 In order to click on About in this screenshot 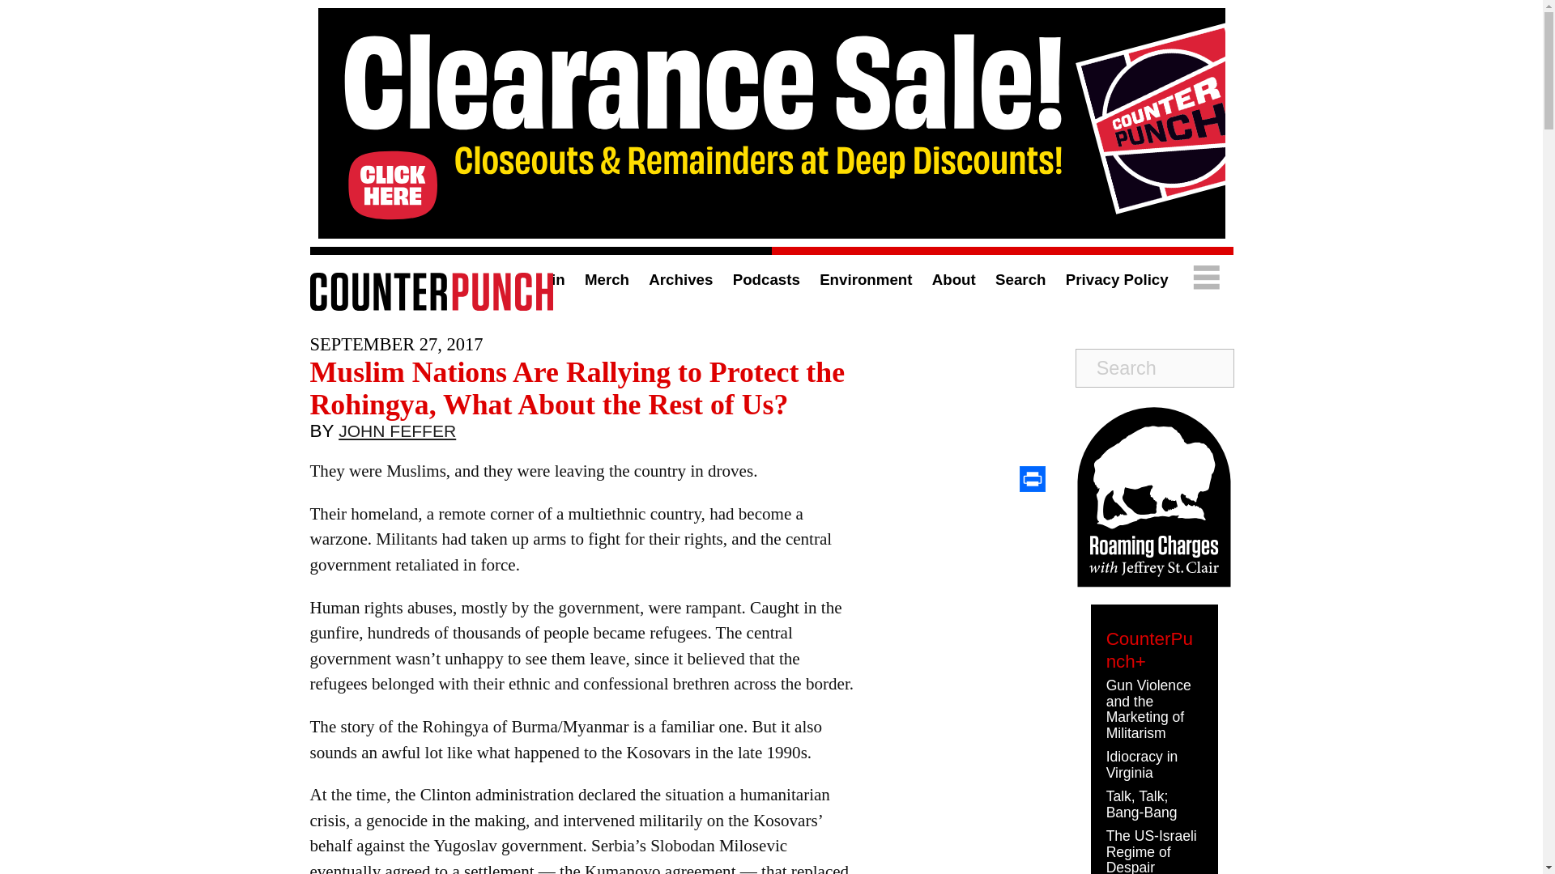, I will do `click(954, 279)`.